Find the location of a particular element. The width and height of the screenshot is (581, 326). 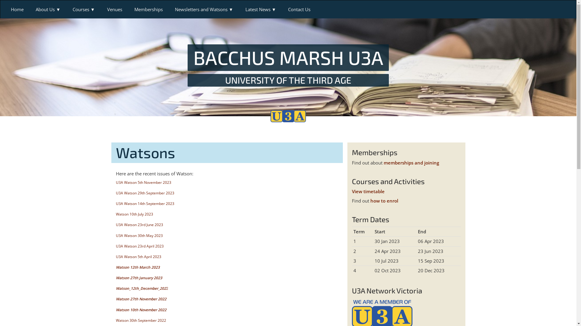

memberships and joining is located at coordinates (412, 163).